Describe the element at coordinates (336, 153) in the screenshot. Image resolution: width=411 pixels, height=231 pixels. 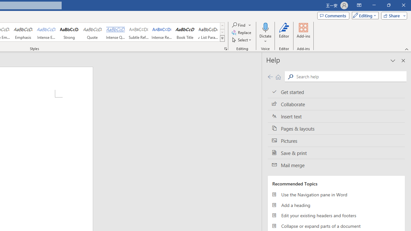
I see `Save & print` at that location.